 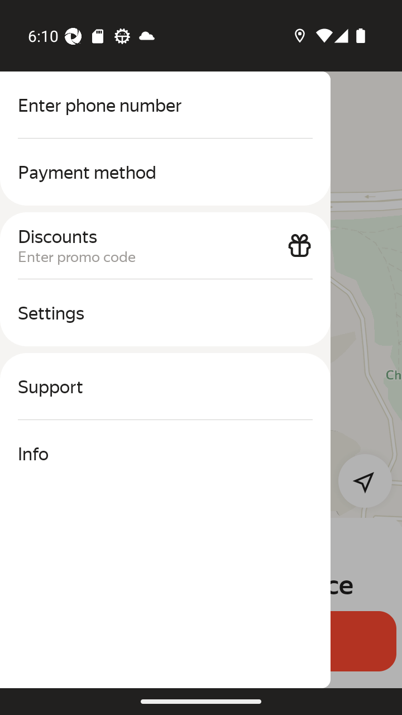 I want to click on Enter phone number, so click(x=165, y=105).